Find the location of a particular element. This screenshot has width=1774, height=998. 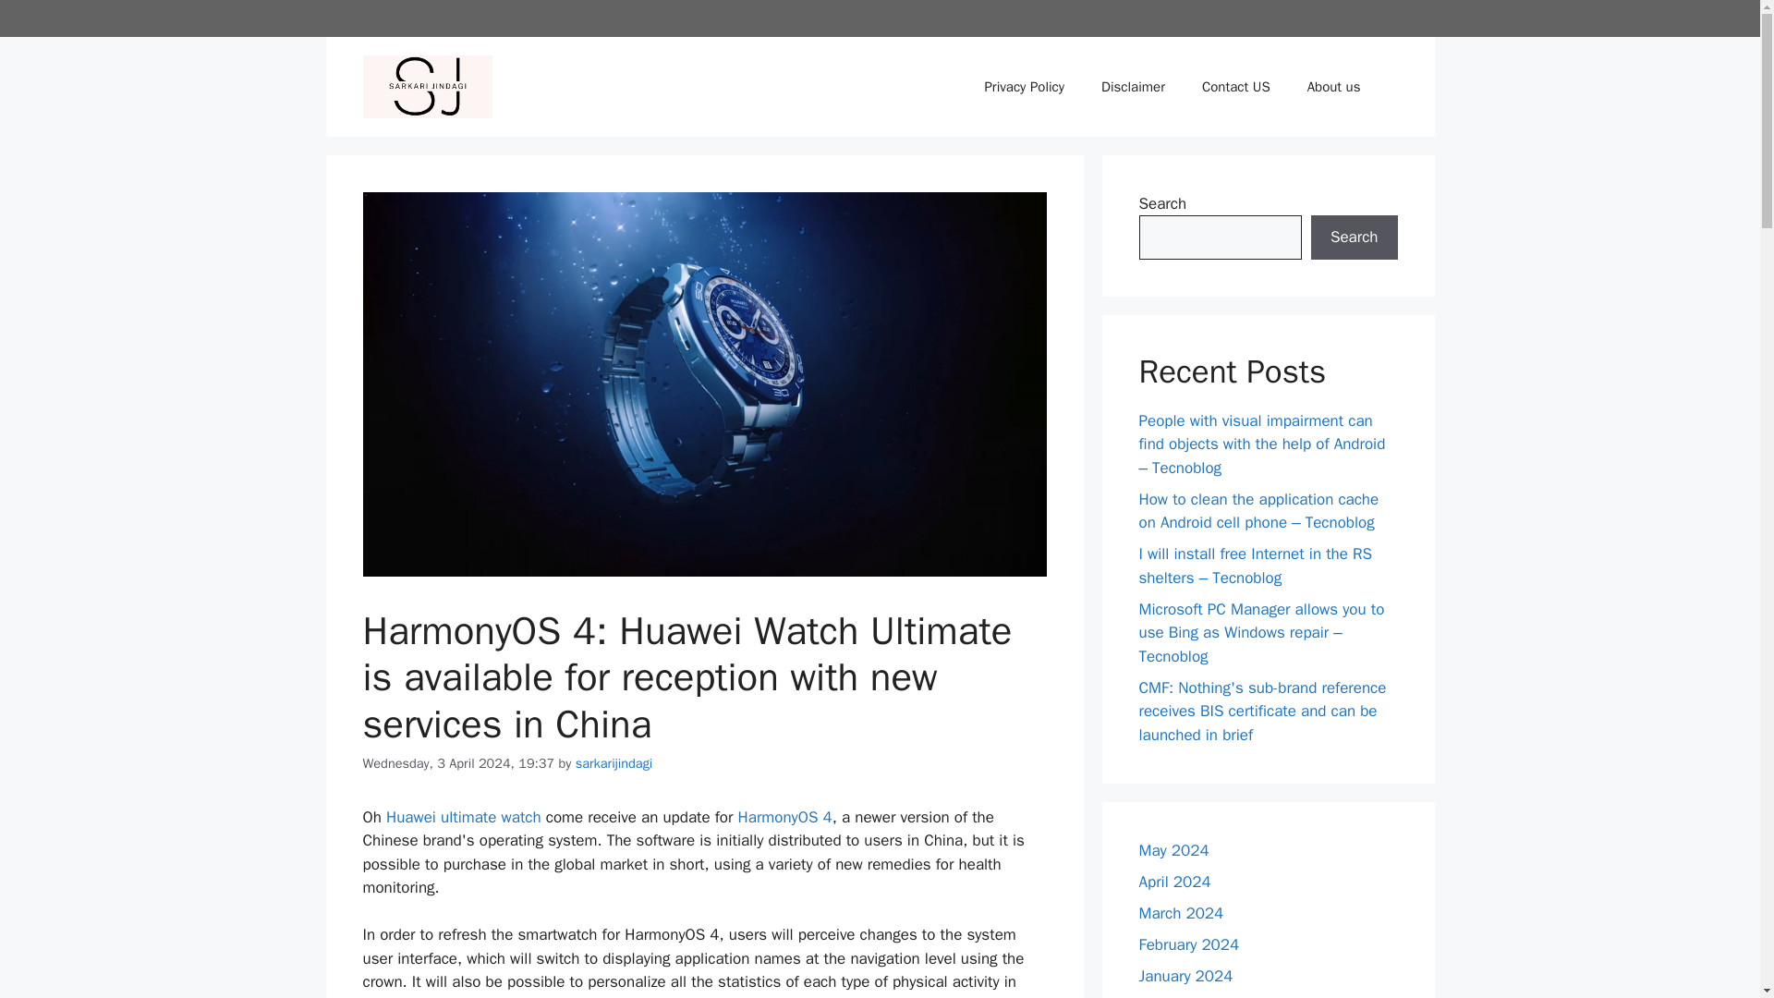

May 2024 is located at coordinates (1173, 850).